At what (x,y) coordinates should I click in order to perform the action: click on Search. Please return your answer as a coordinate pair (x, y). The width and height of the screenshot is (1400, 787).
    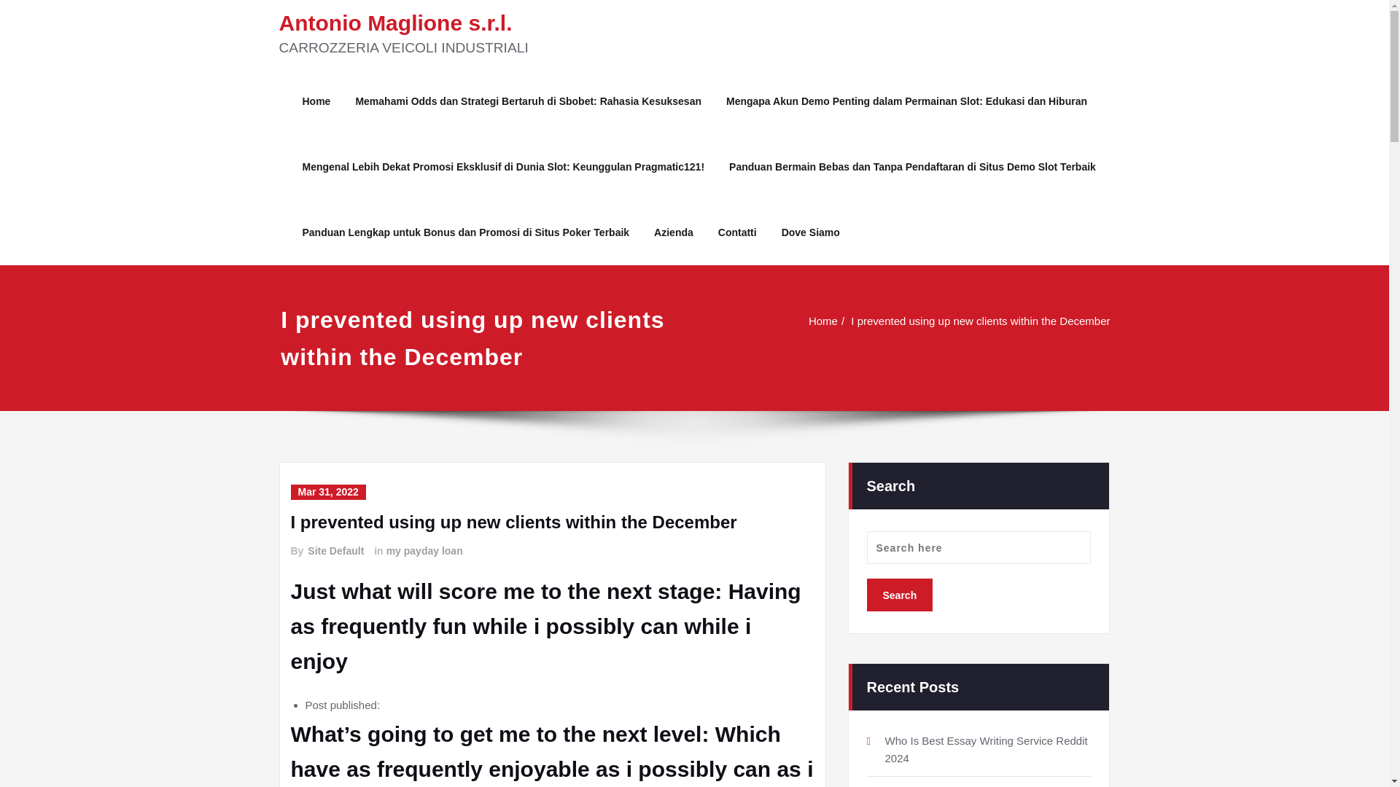
    Looking at the image, I should click on (899, 594).